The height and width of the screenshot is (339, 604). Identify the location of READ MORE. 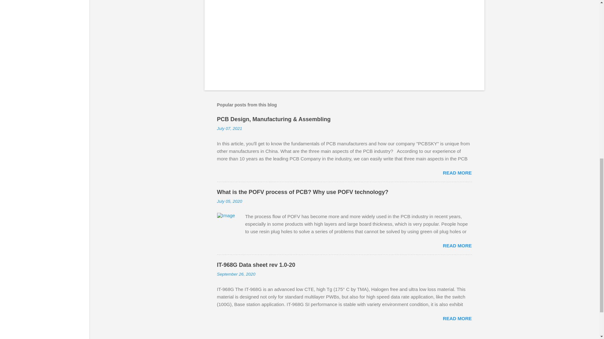
(457, 245).